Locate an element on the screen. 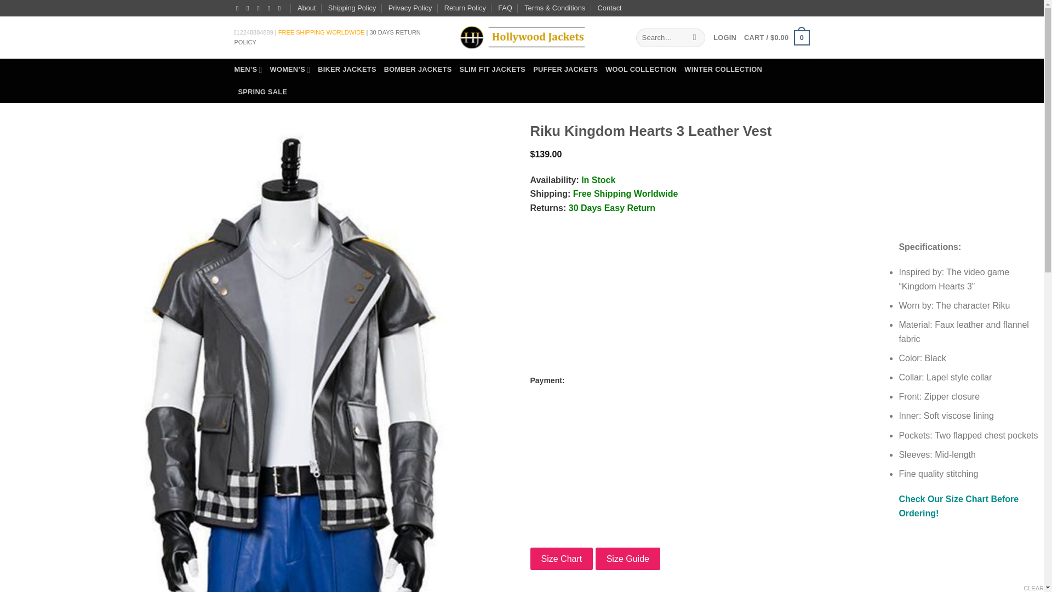  About is located at coordinates (307, 8).